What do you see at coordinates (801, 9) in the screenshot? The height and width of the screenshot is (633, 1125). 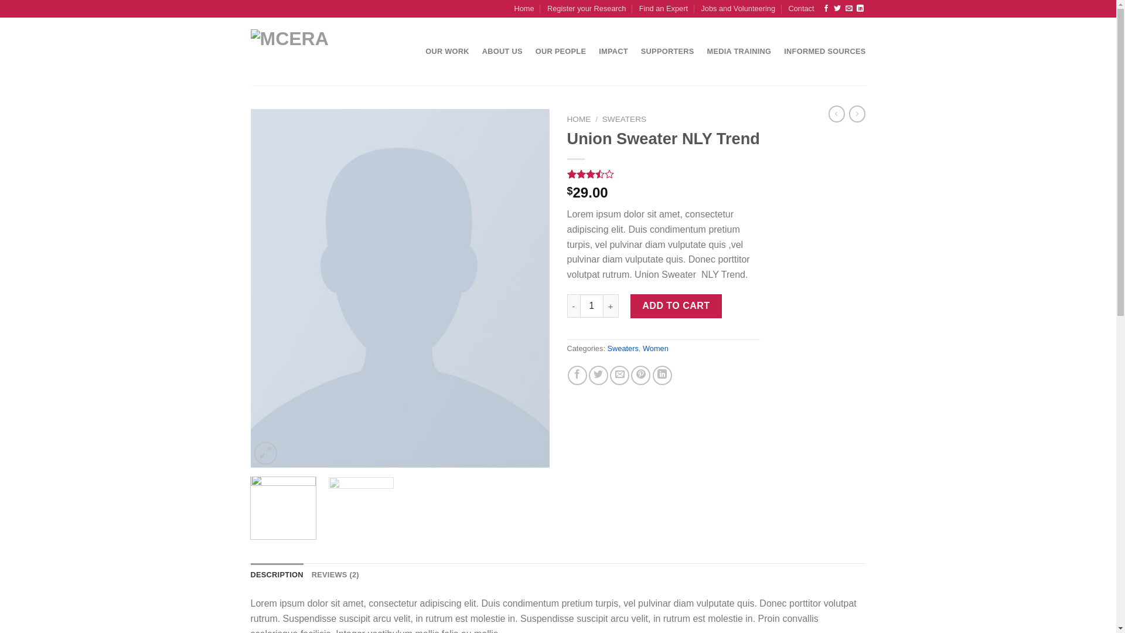 I see `Contact` at bounding box center [801, 9].